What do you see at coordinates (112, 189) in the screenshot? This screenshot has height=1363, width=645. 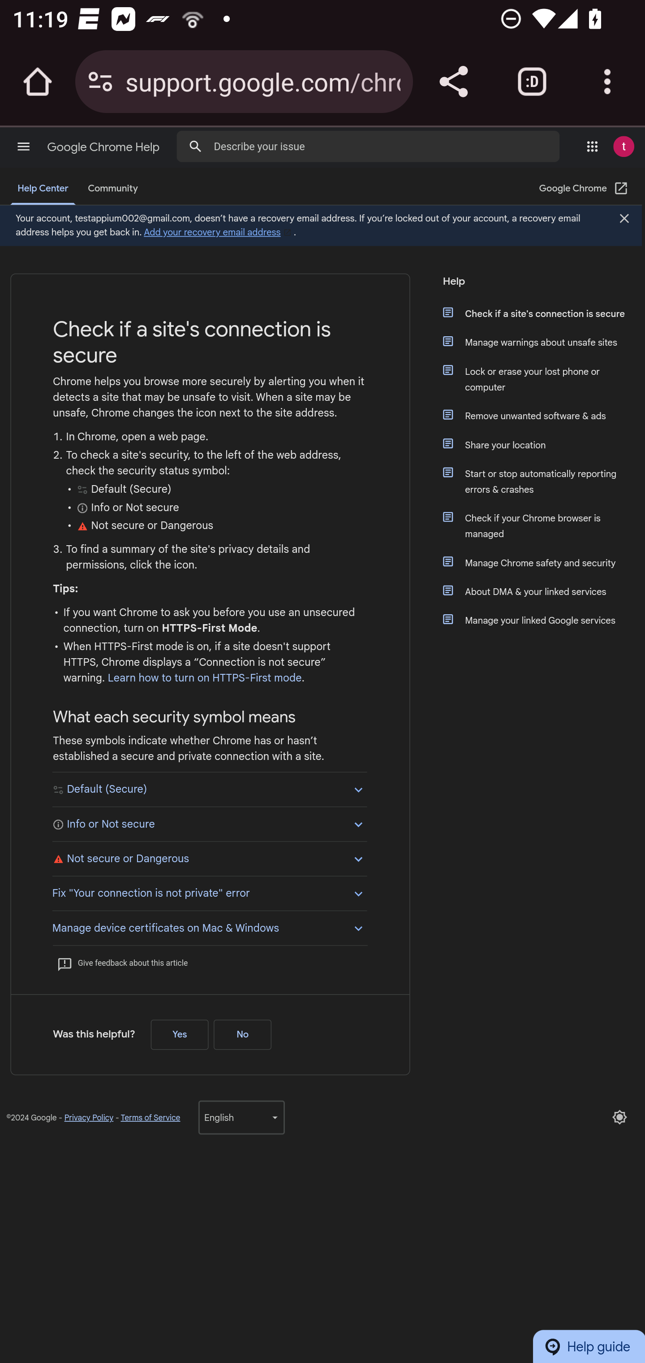 I see `Community` at bounding box center [112, 189].